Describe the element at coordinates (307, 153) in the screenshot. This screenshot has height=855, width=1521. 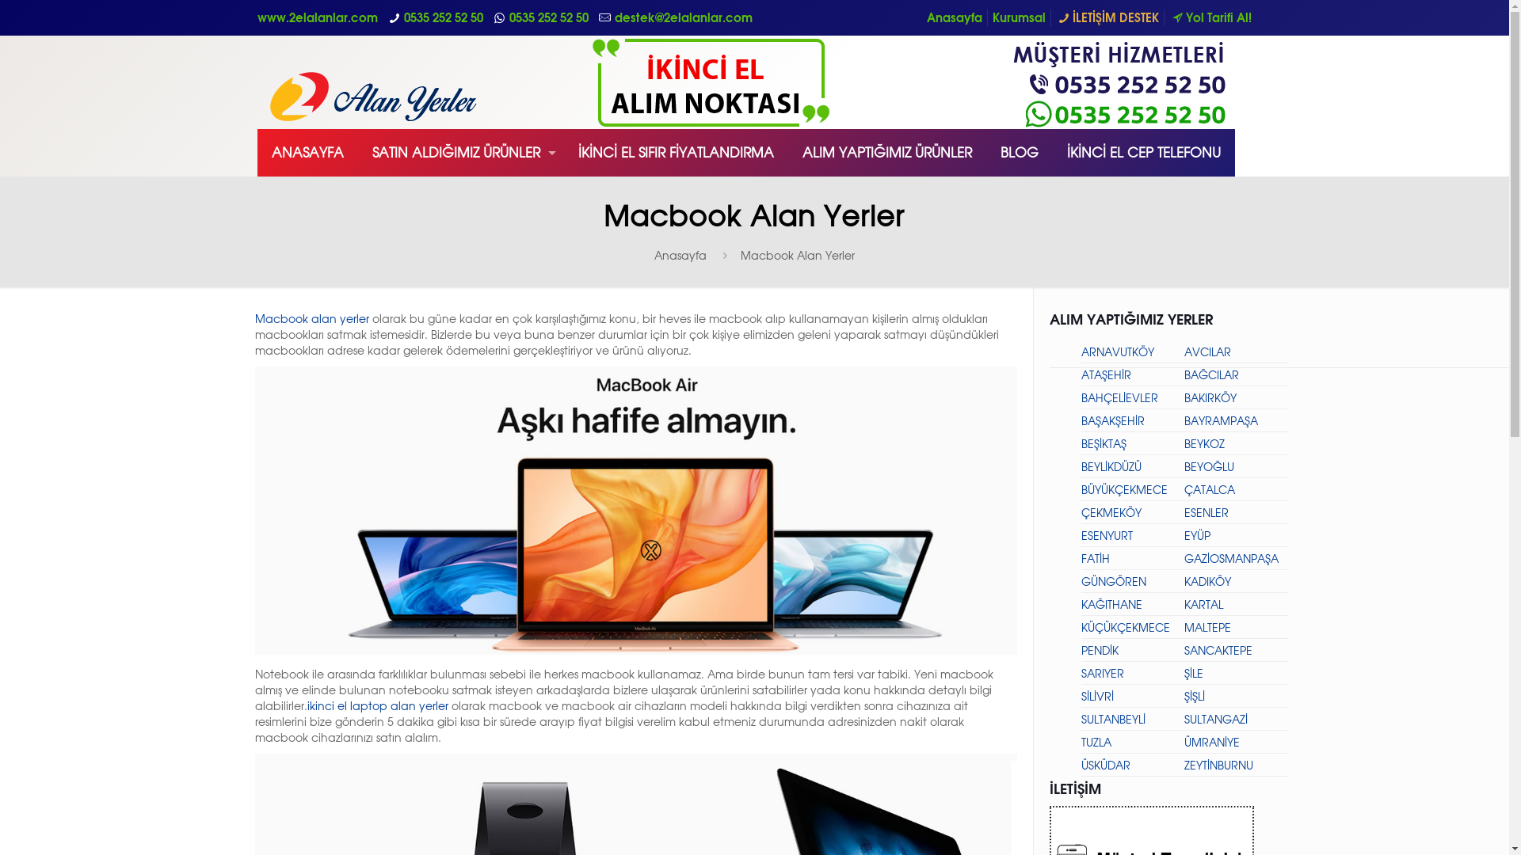
I see `ANASAYFA` at that location.